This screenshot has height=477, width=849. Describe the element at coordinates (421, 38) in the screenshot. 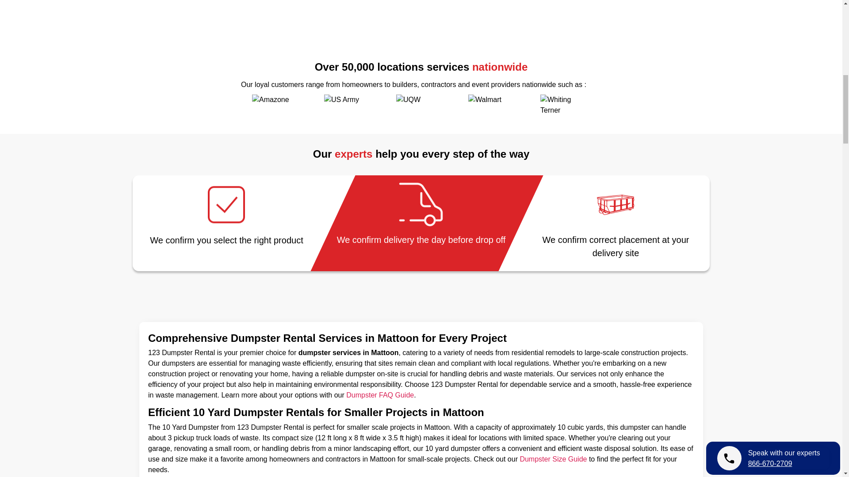

I see `Customer reviews powered by Trustpilot` at that location.